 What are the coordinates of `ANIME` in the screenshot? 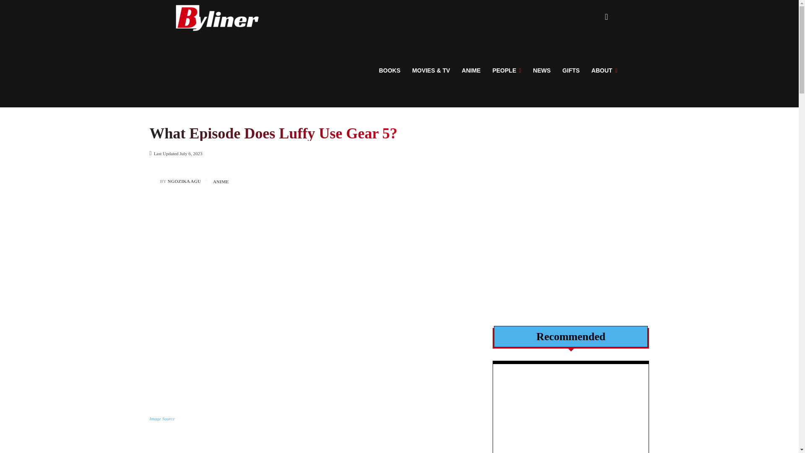 It's located at (221, 181).